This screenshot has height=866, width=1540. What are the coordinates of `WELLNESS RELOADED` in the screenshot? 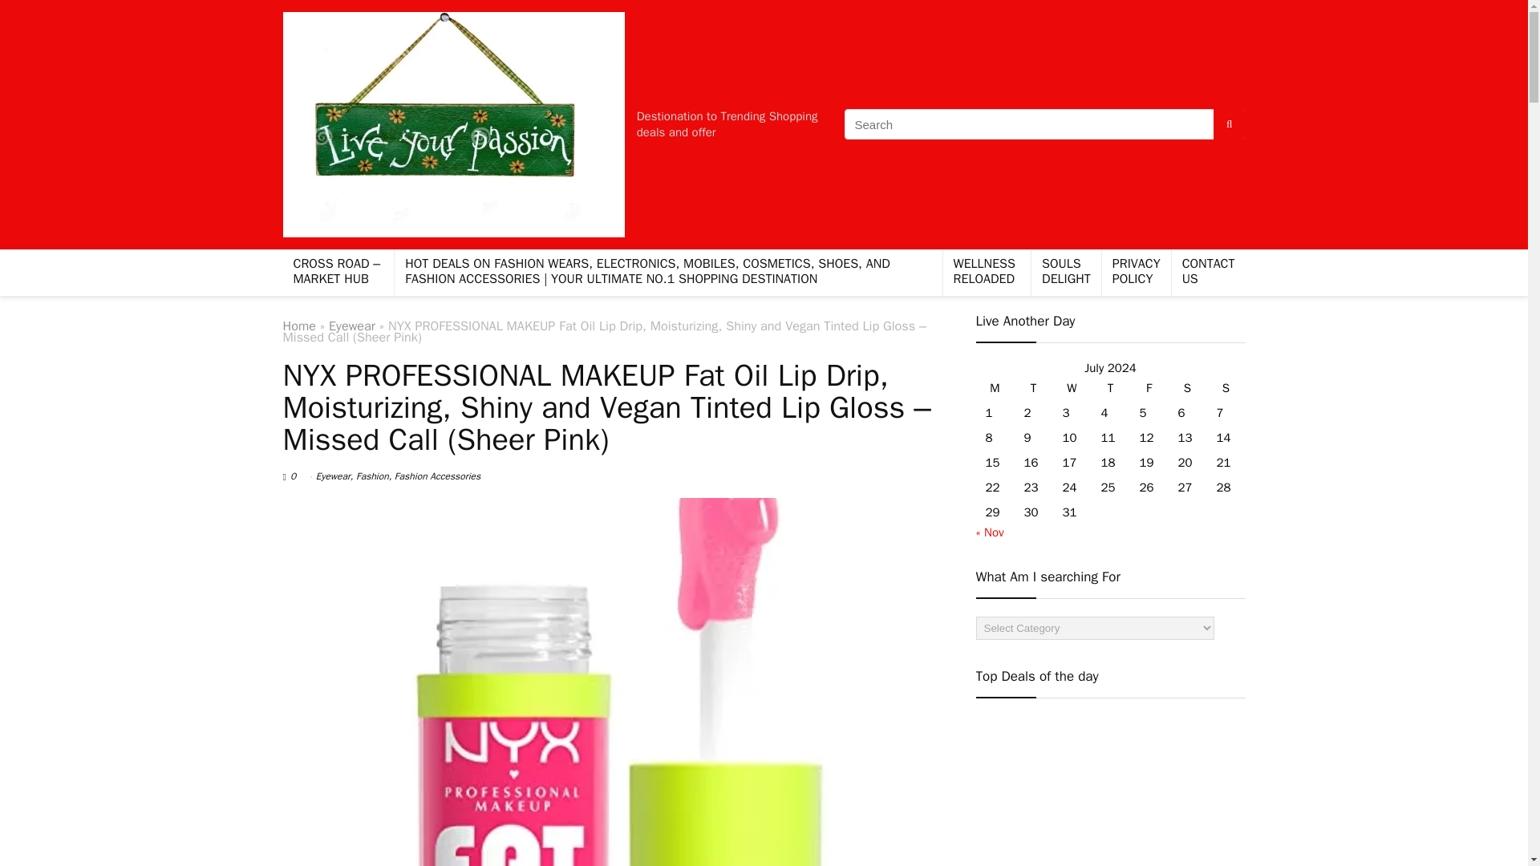 It's located at (987, 273).